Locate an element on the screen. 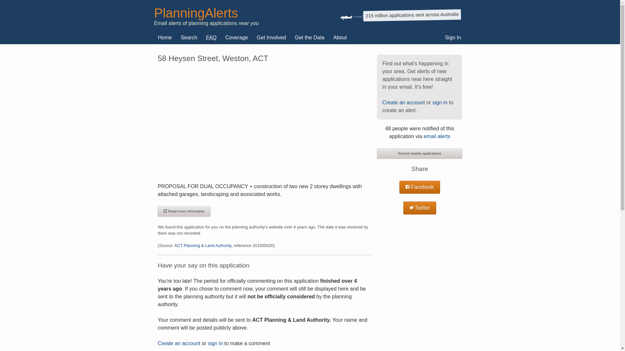 The height and width of the screenshot is (351, 625). About is located at coordinates (340, 38).